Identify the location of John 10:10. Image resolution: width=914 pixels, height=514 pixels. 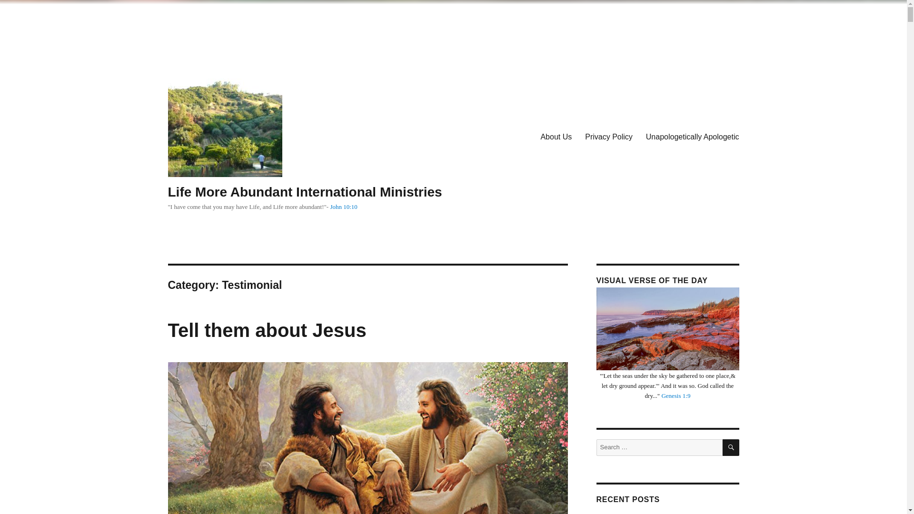
(344, 207).